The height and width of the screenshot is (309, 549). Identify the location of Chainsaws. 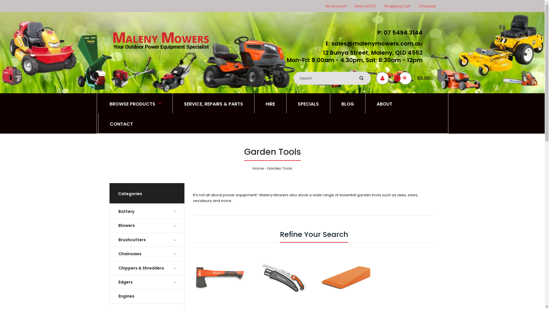
(147, 254).